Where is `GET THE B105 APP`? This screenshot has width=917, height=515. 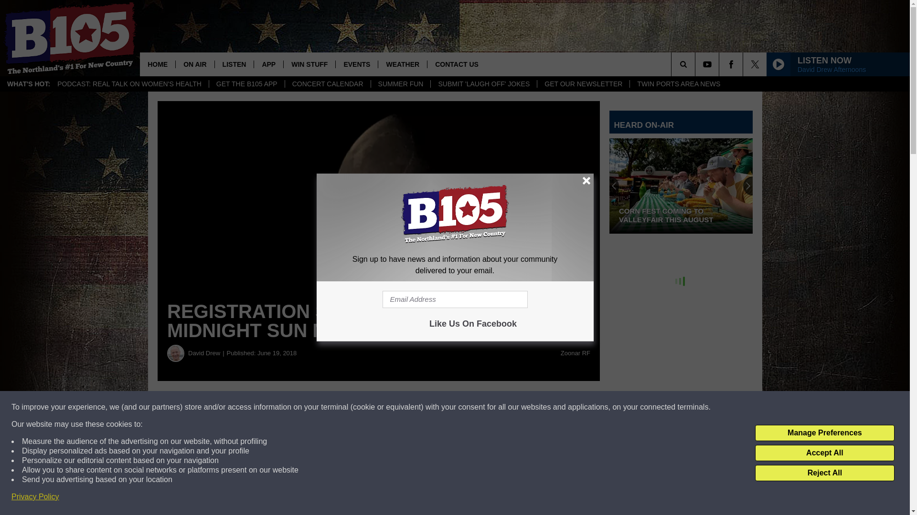 GET THE B105 APP is located at coordinates (246, 84).